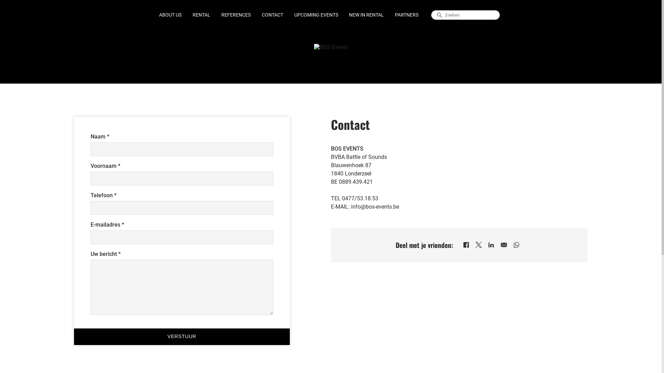 The width and height of the screenshot is (664, 373). Describe the element at coordinates (491, 245) in the screenshot. I see `Share via linkedin` at that location.